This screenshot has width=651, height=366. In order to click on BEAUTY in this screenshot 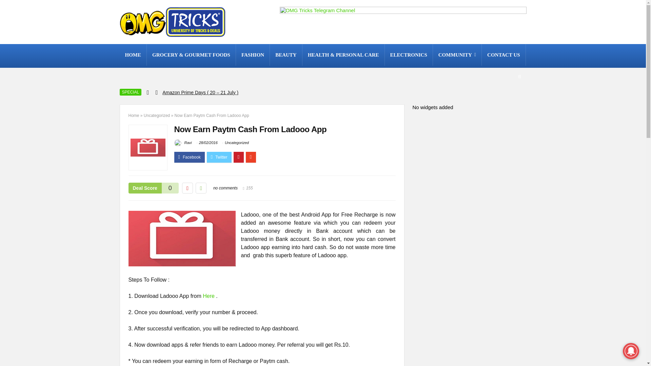, I will do `click(286, 55)`.